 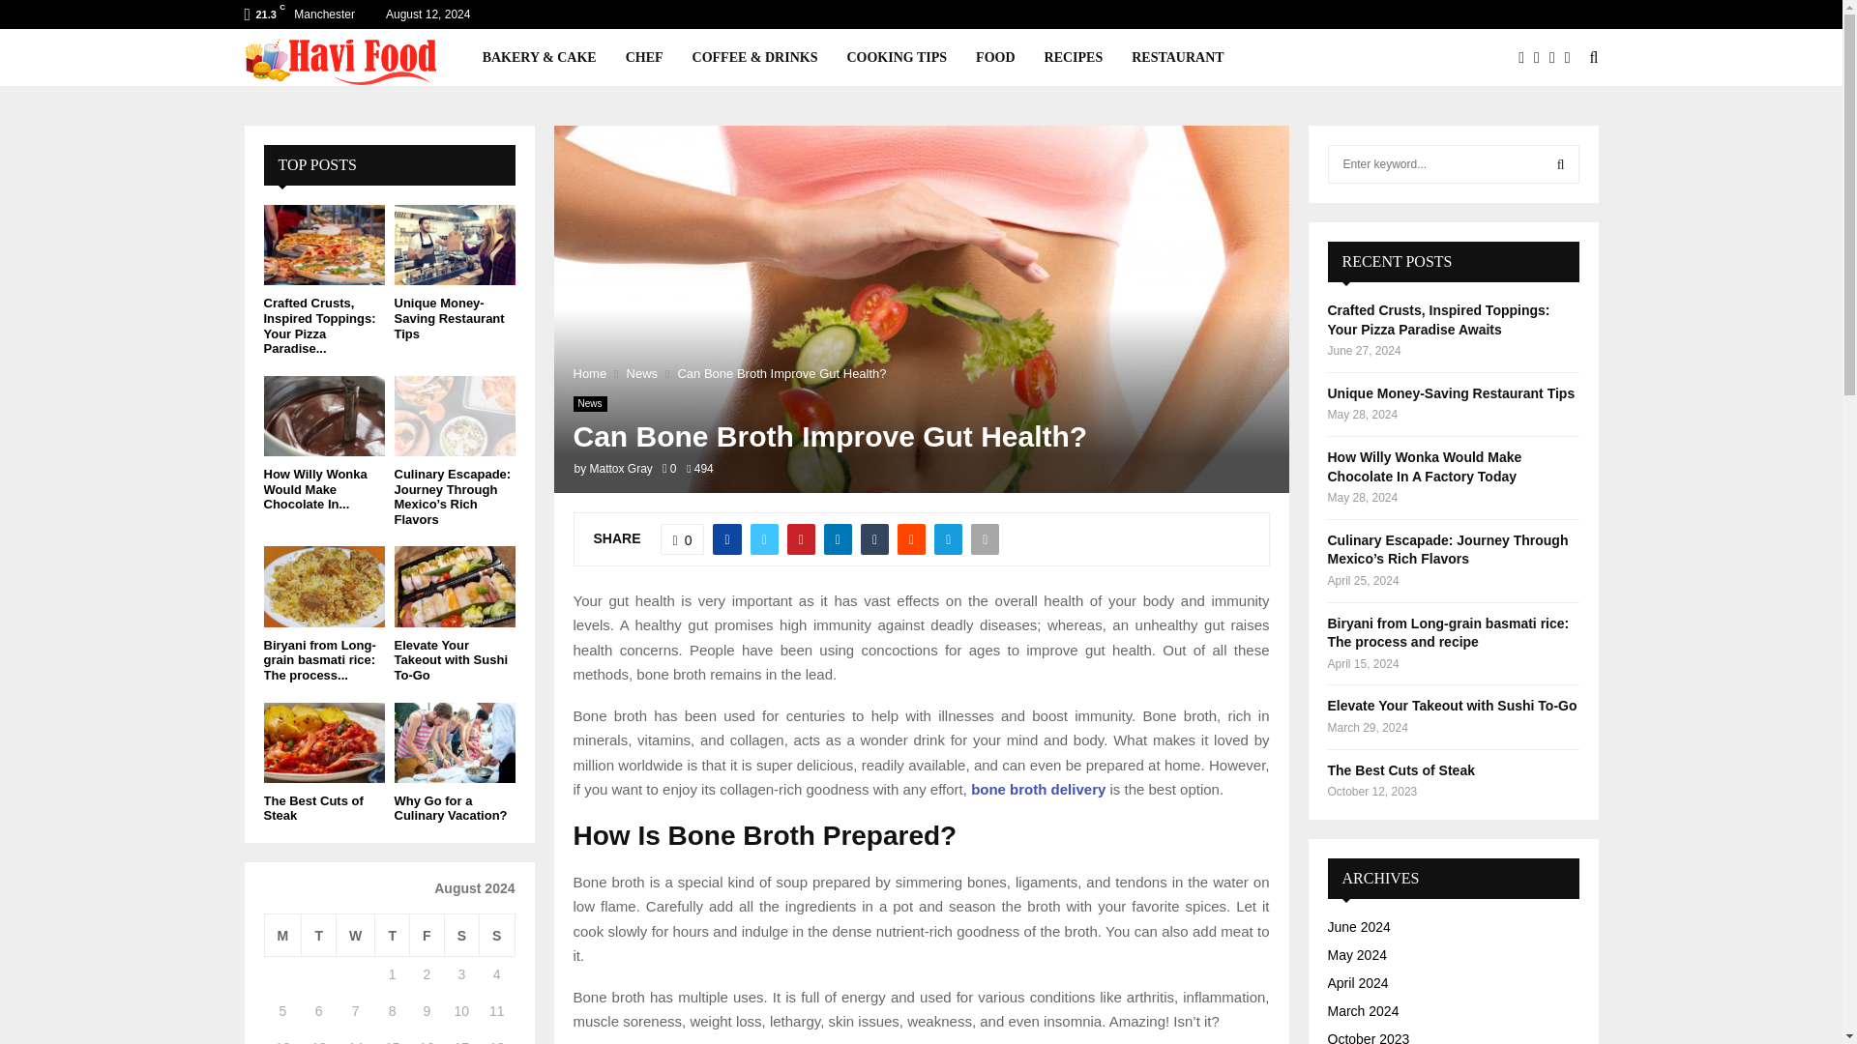 I want to click on Home, so click(x=589, y=373).